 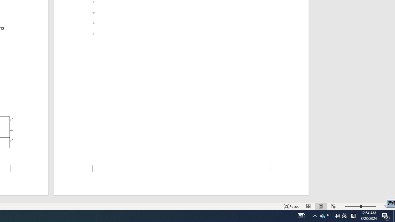 I want to click on Zoom 104%, so click(x=388, y=206).